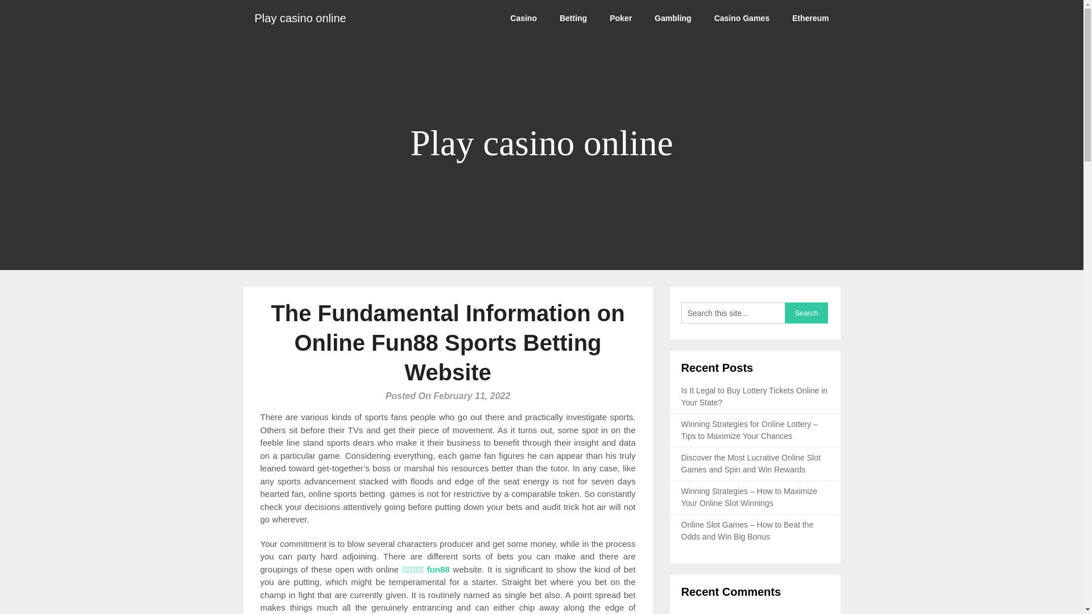 This screenshot has width=1092, height=614. Describe the element at coordinates (621, 18) in the screenshot. I see `Poker` at that location.